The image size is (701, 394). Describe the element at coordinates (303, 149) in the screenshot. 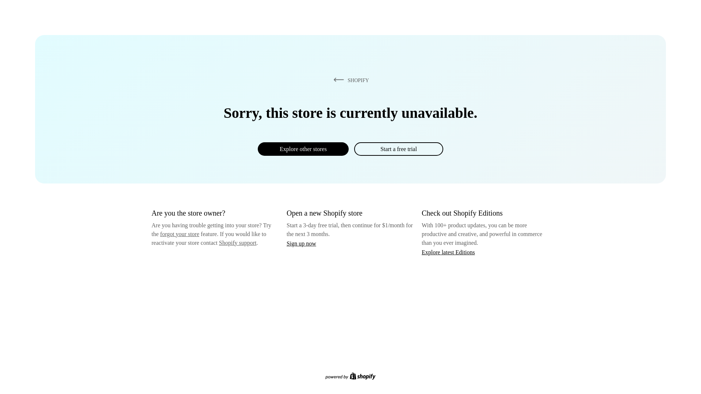

I see `Explore other stores` at that location.